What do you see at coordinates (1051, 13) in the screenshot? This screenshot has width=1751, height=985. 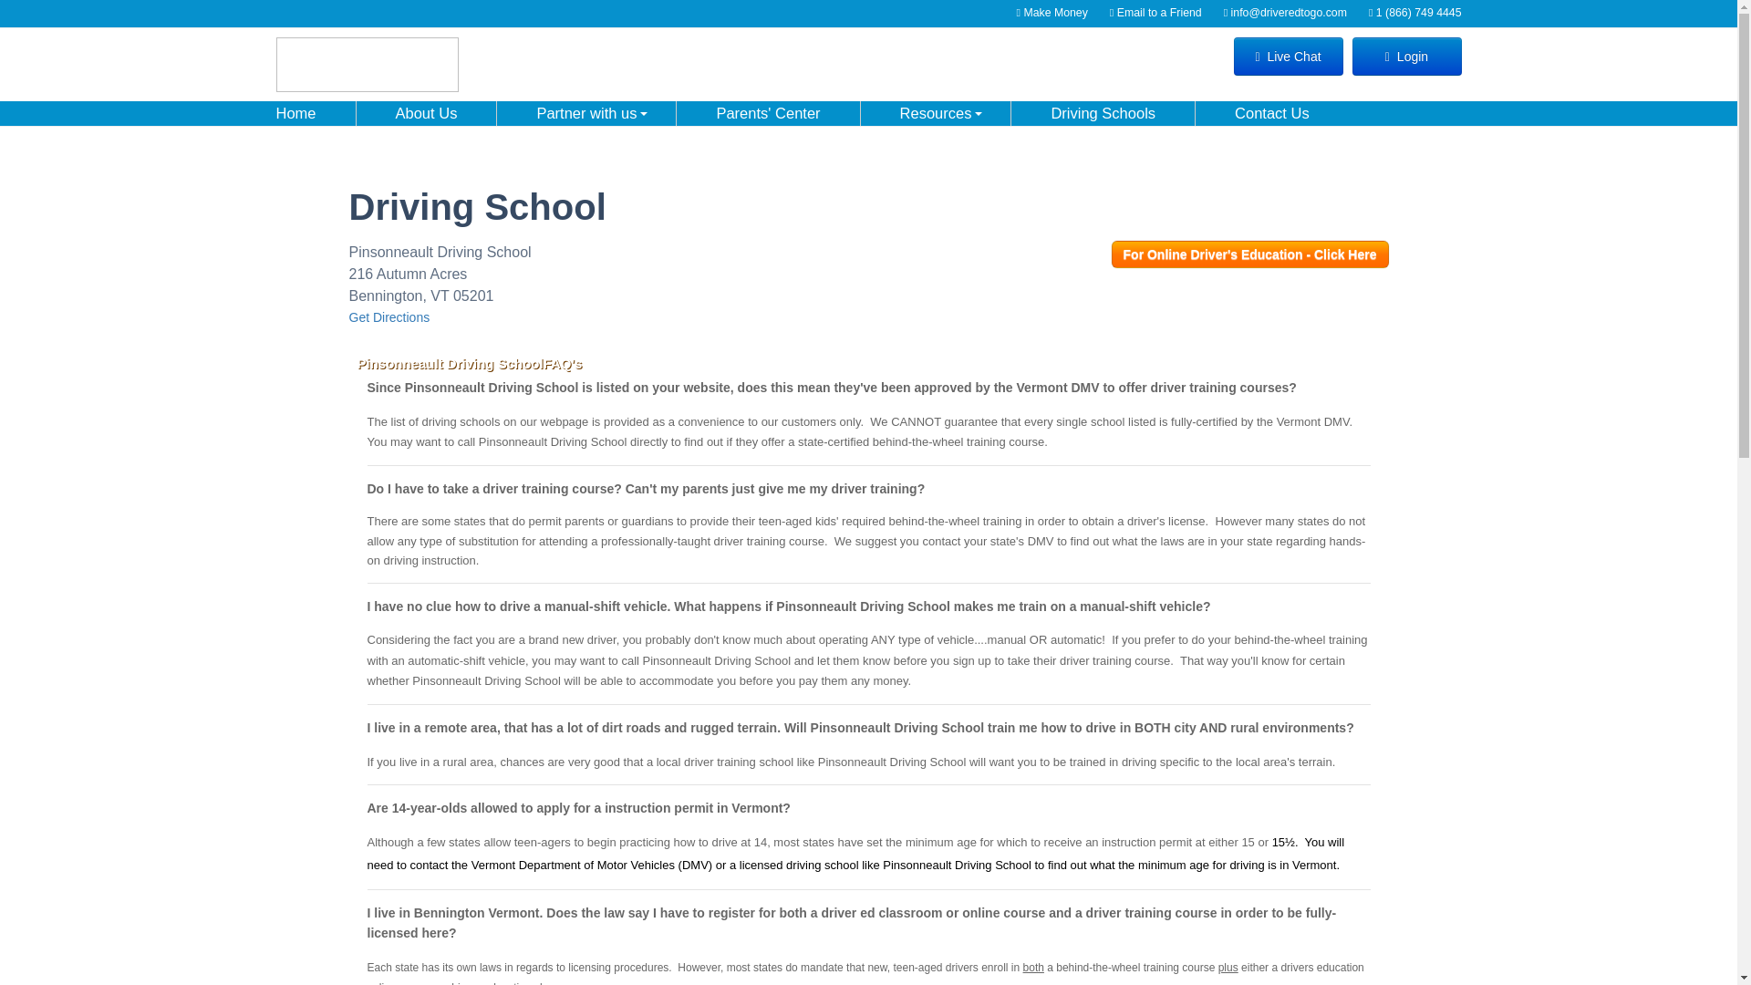 I see `Make Money` at bounding box center [1051, 13].